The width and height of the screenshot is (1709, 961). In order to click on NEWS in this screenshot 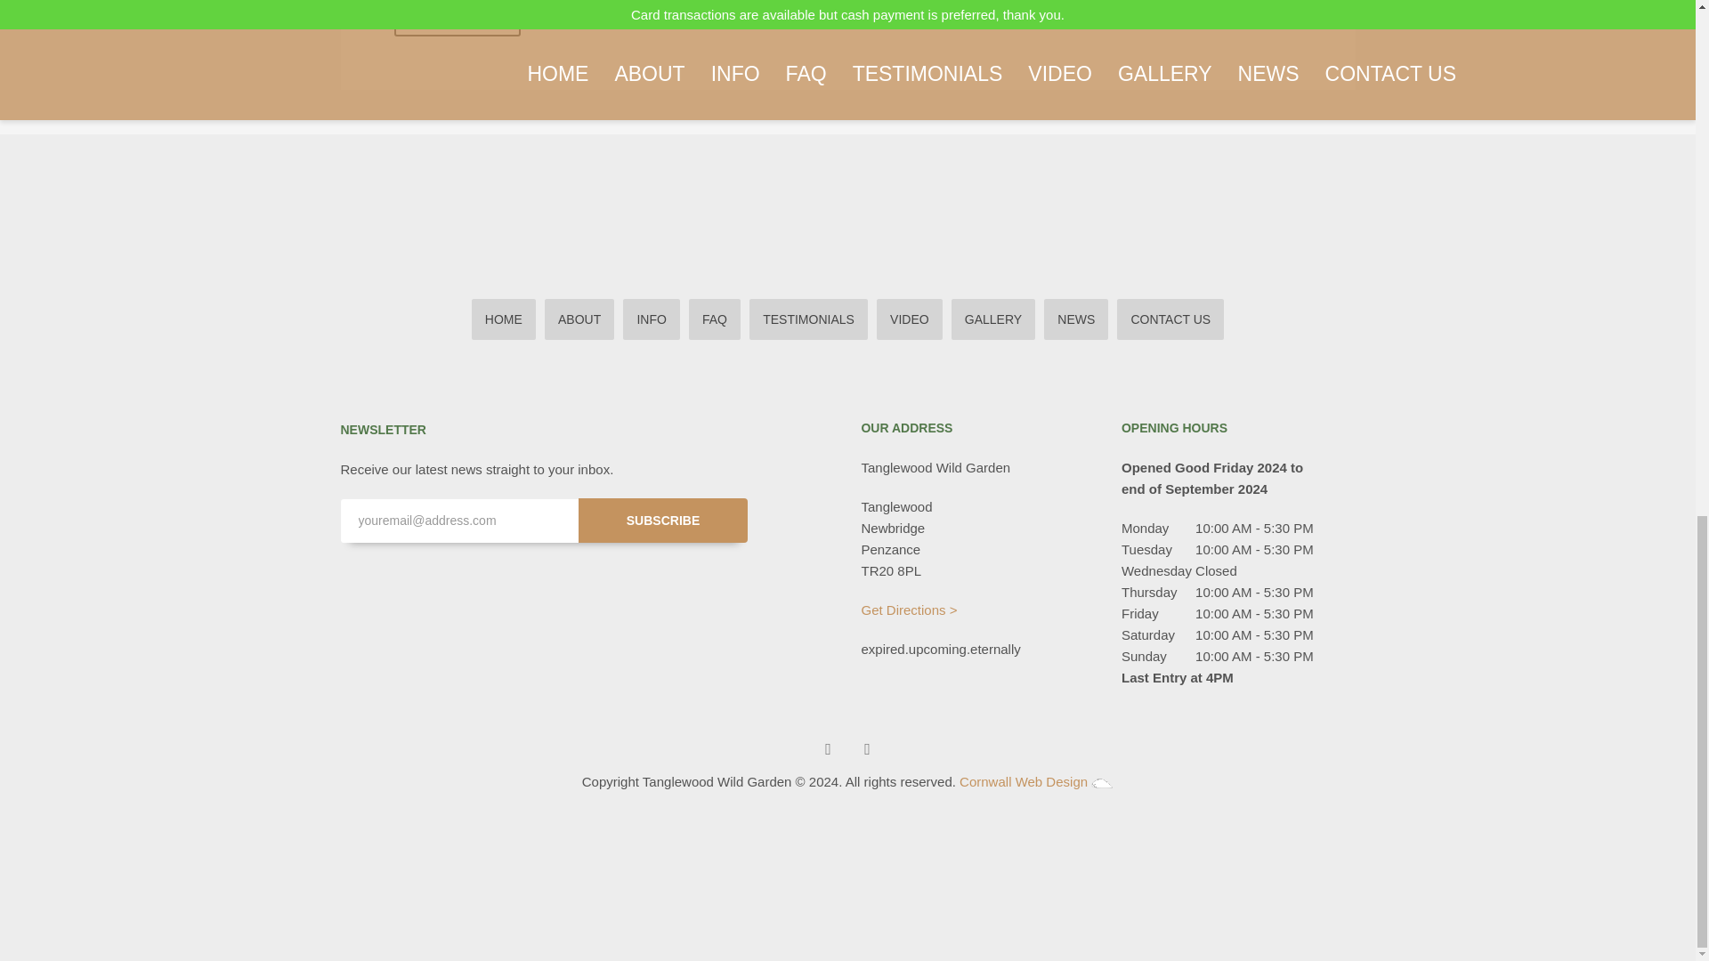, I will do `click(1075, 319)`.